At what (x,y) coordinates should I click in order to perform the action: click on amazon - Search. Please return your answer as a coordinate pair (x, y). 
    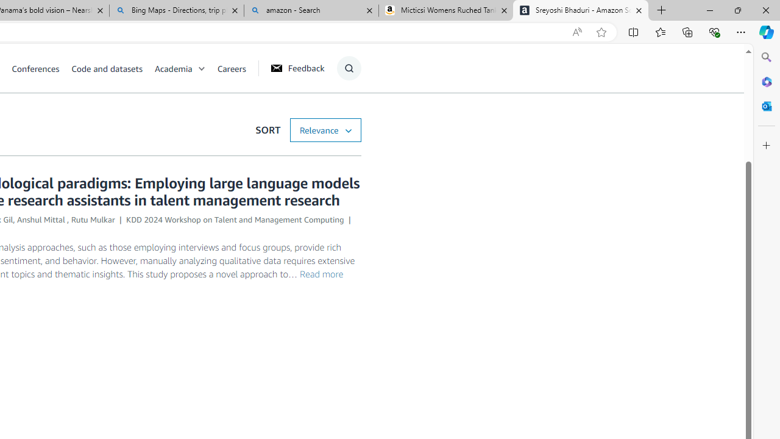
    Looking at the image, I should click on (311, 11).